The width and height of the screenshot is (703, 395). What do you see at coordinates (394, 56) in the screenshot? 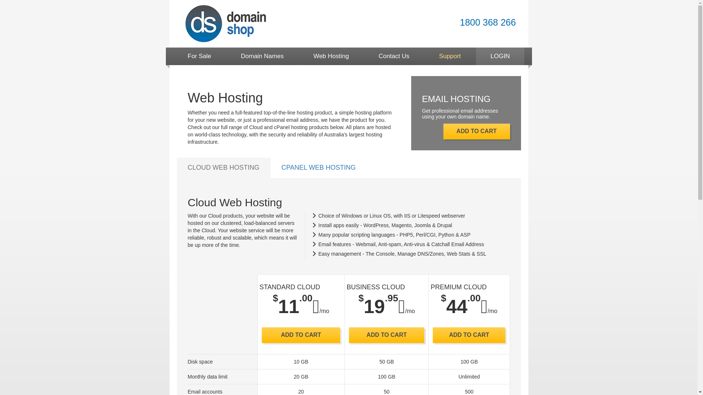
I see `Contact Us` at bounding box center [394, 56].